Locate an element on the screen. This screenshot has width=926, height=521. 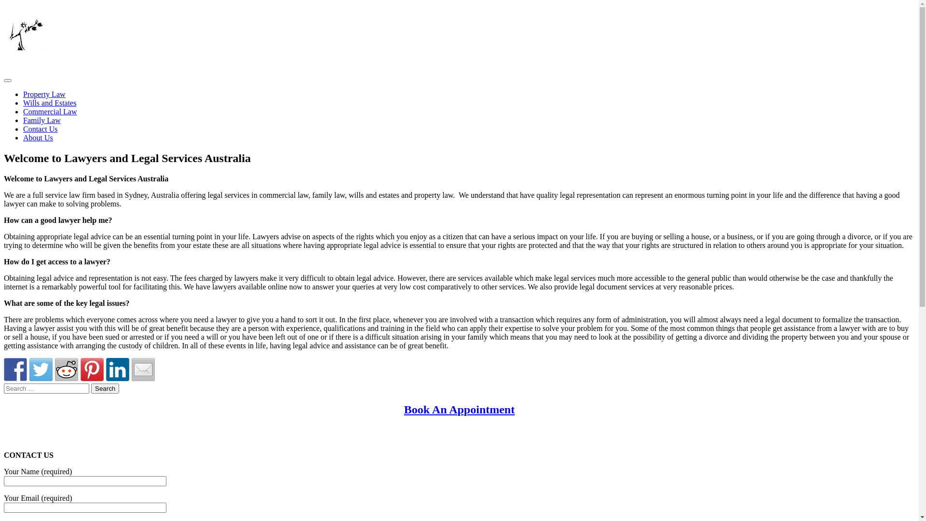
Family Law is located at coordinates (42, 121).